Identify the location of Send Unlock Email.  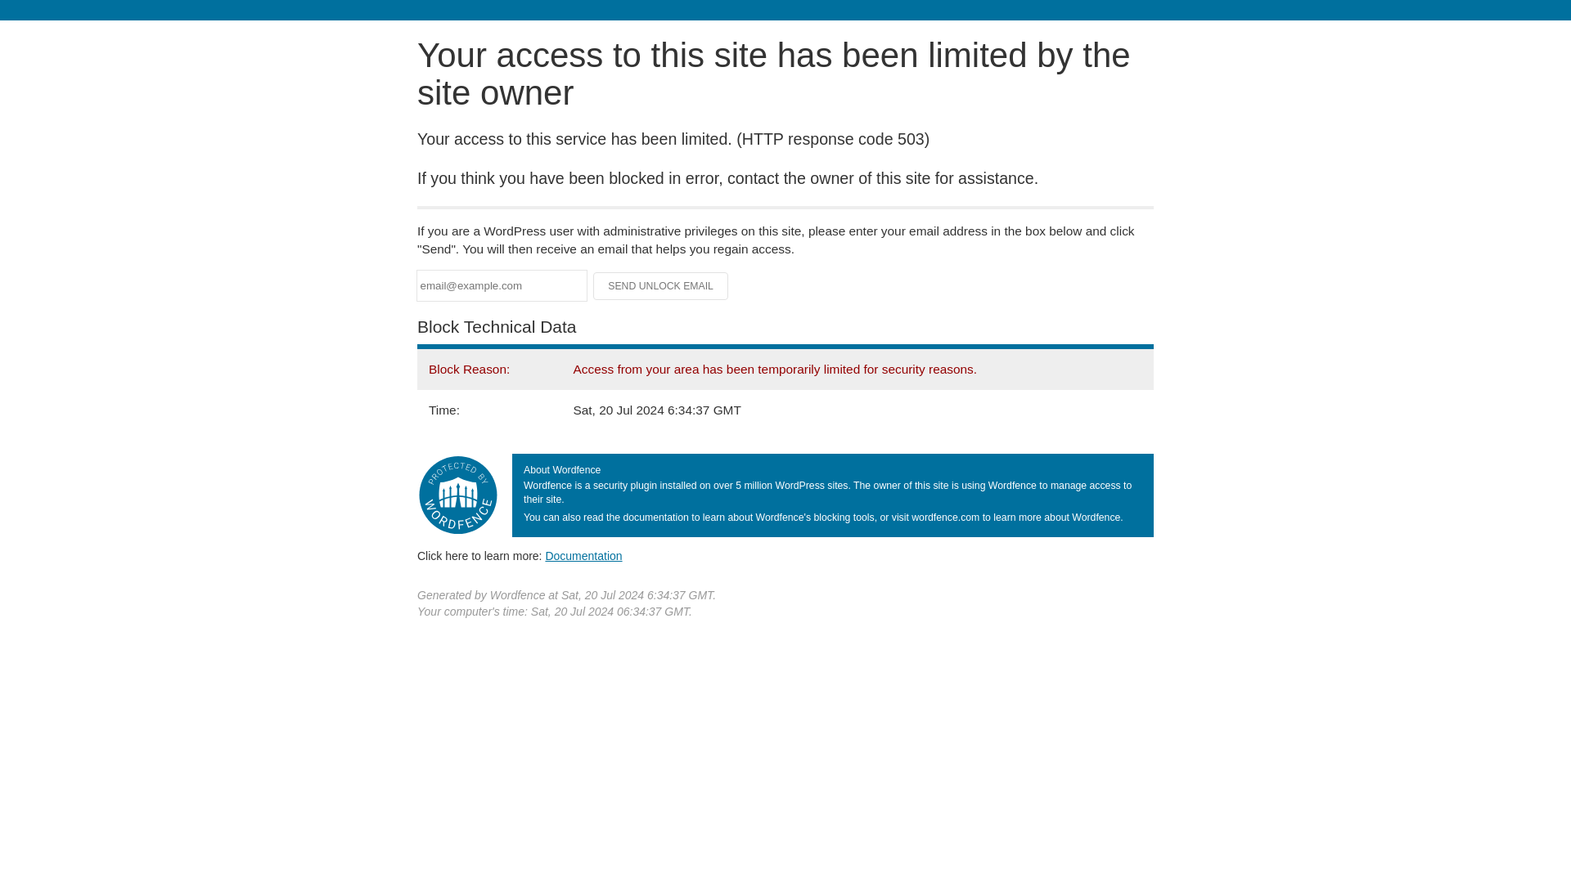
(661, 286).